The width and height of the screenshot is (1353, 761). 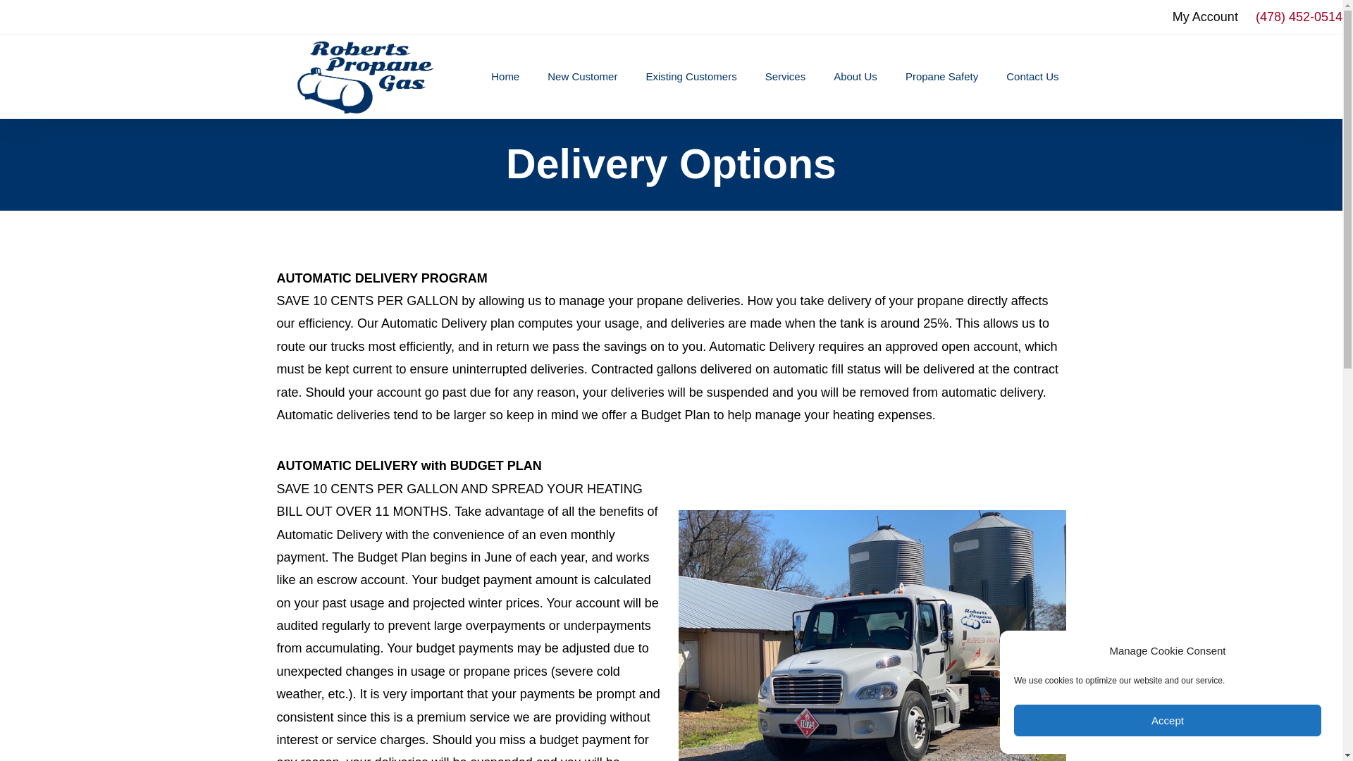 I want to click on My Account, so click(x=1205, y=16).